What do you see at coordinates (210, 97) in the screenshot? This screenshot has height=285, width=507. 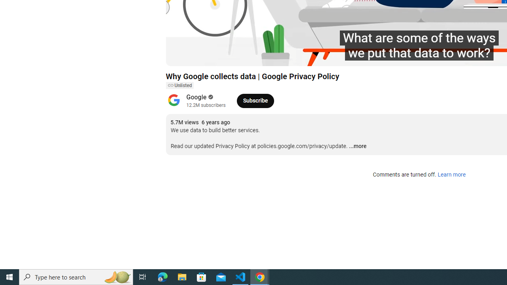 I see `Verified` at bounding box center [210, 97].